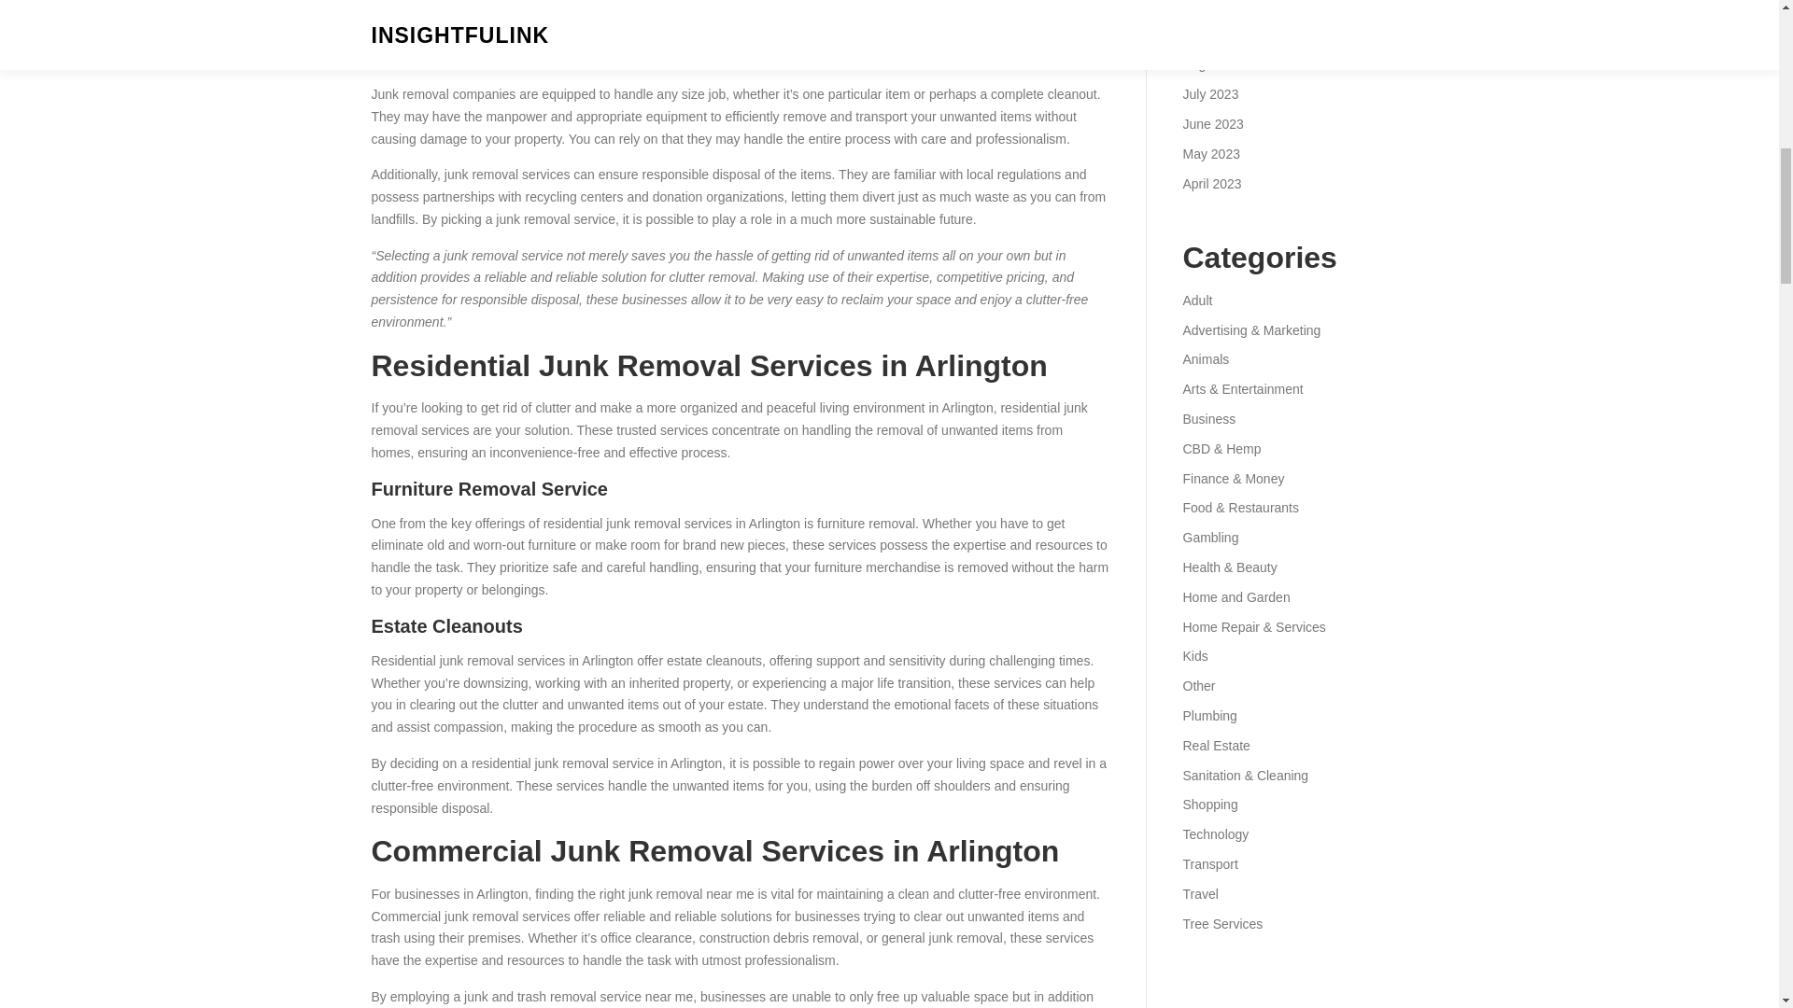 Image resolution: width=1793 pixels, height=1008 pixels. What do you see at coordinates (1219, 63) in the screenshot?
I see `August 2023` at bounding box center [1219, 63].